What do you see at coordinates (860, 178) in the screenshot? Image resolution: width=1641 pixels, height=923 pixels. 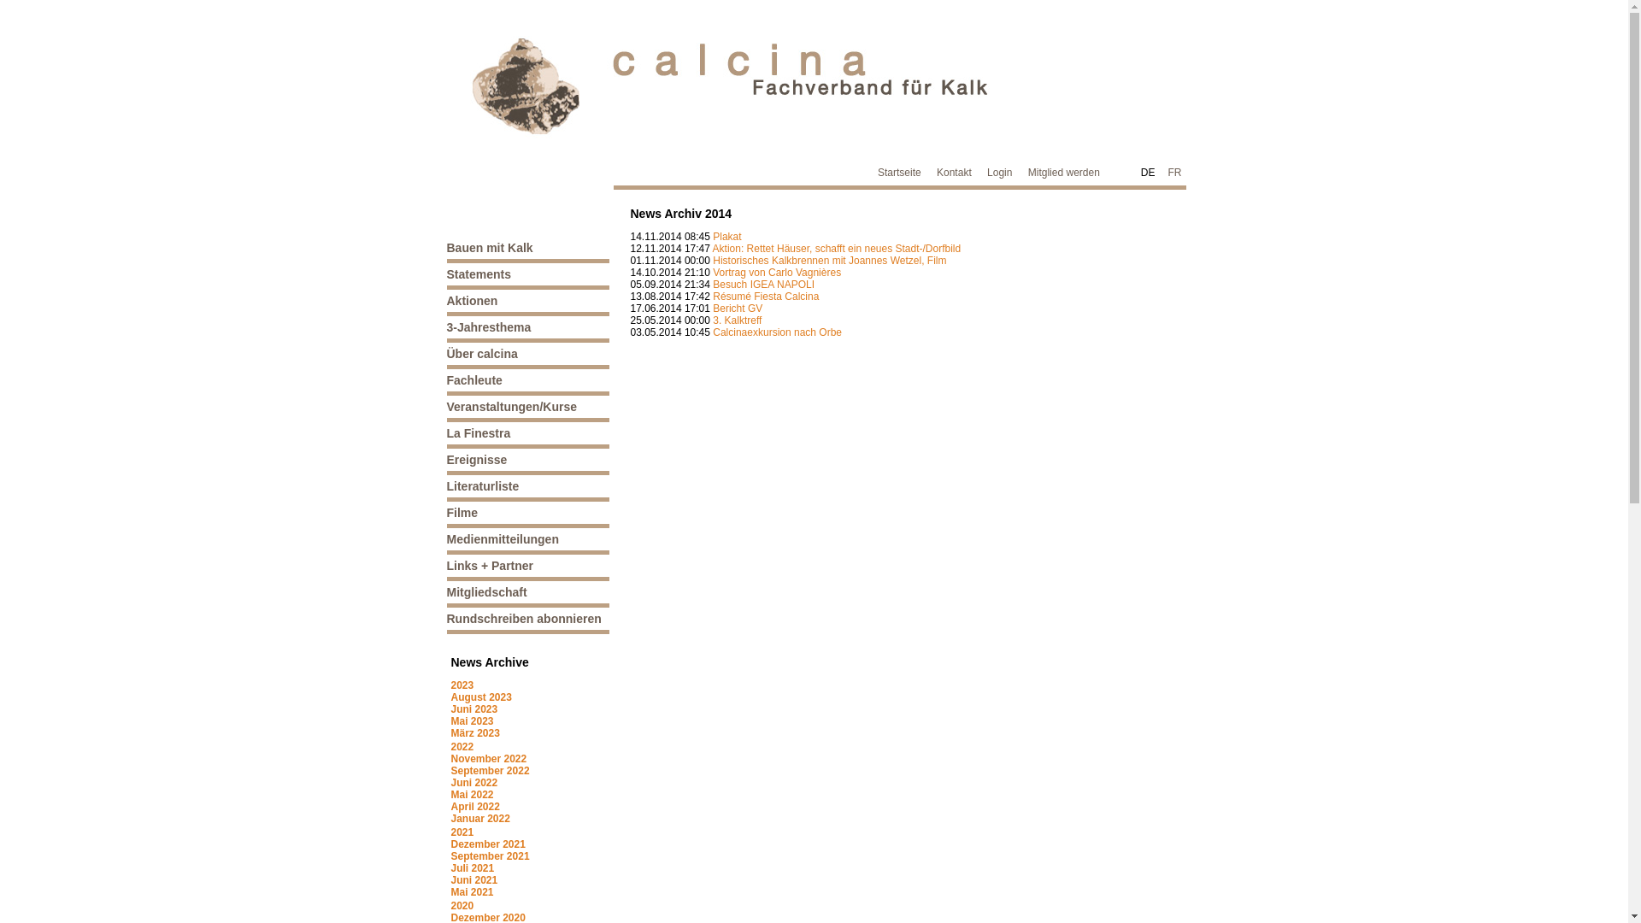 I see ` ` at bounding box center [860, 178].